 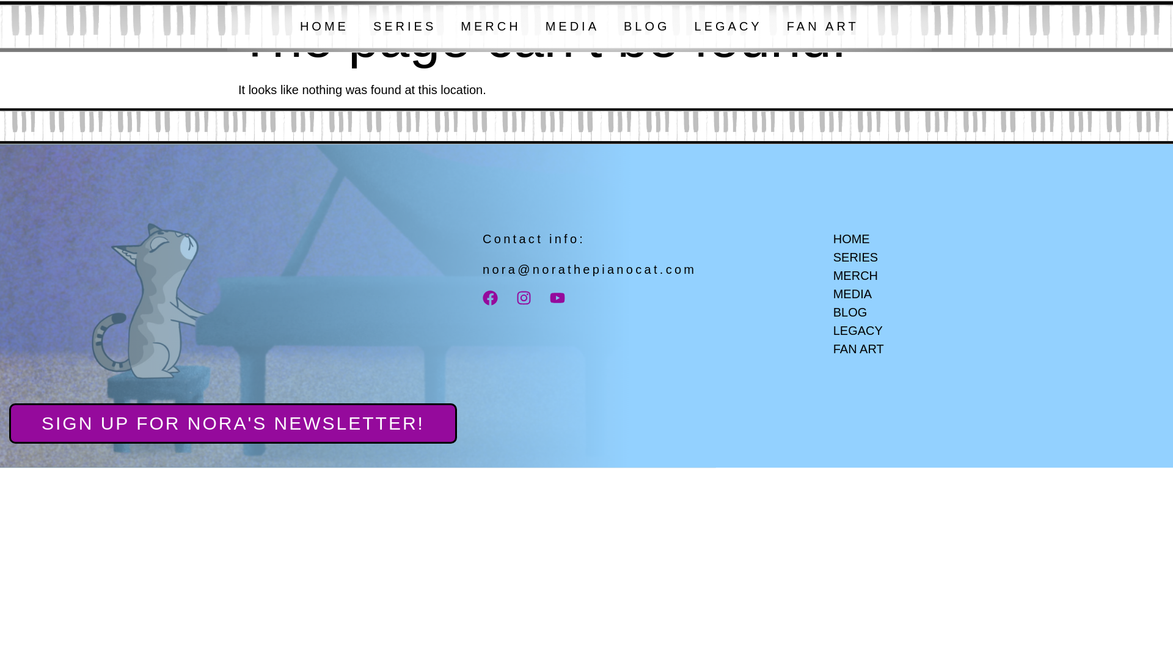 What do you see at coordinates (324, 26) in the screenshot?
I see `HOME` at bounding box center [324, 26].